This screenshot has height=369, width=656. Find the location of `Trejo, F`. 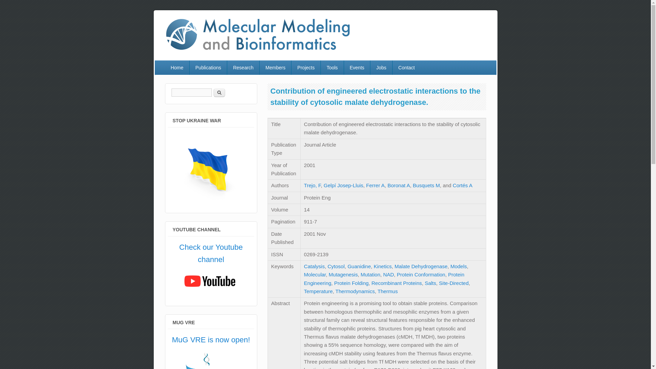

Trejo, F is located at coordinates (312, 185).